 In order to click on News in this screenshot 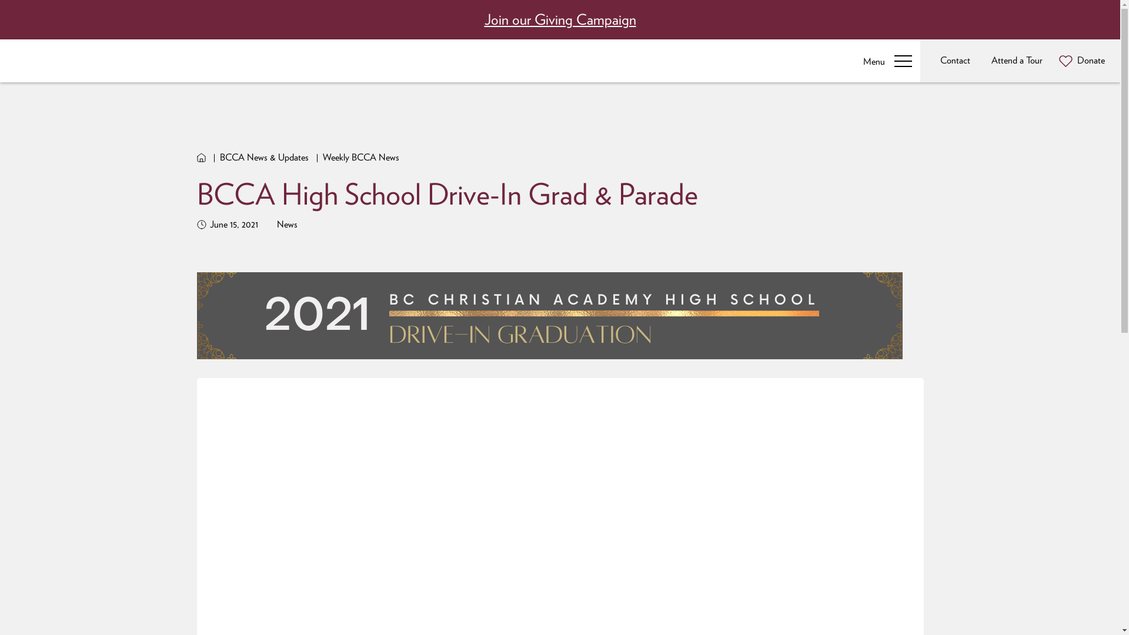, I will do `click(286, 225)`.